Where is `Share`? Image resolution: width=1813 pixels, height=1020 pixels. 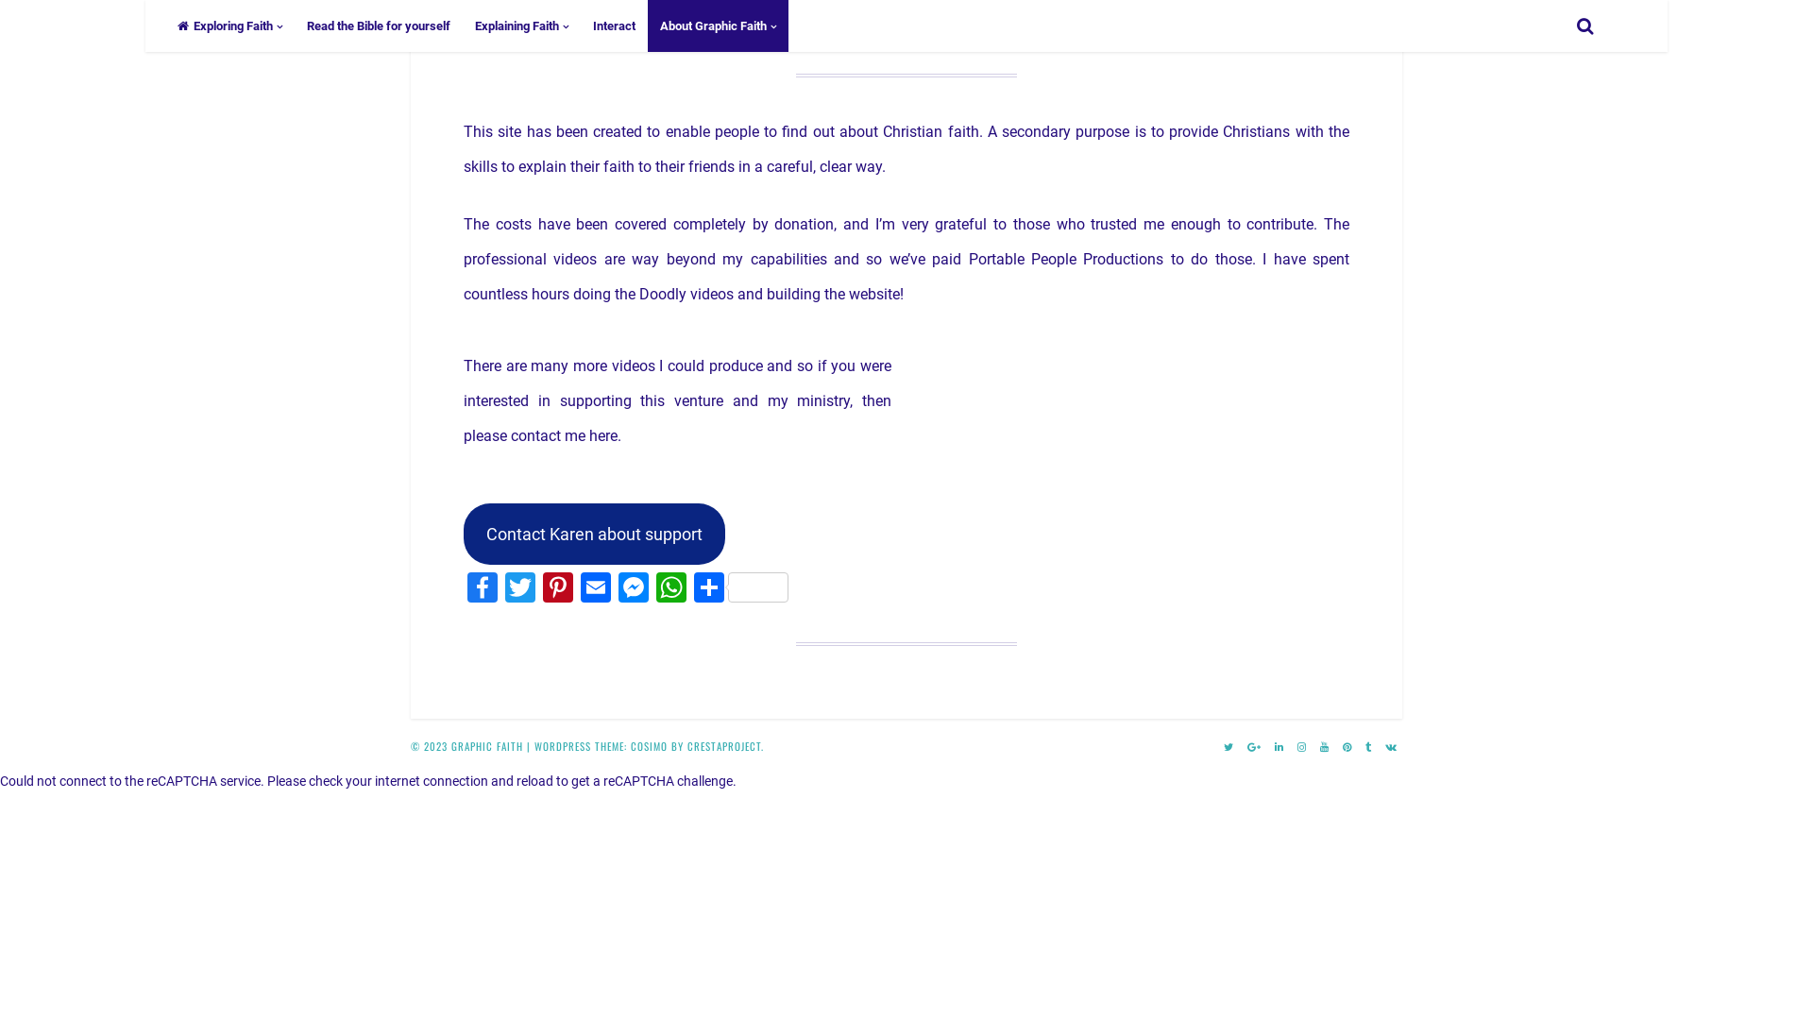 Share is located at coordinates (741, 589).